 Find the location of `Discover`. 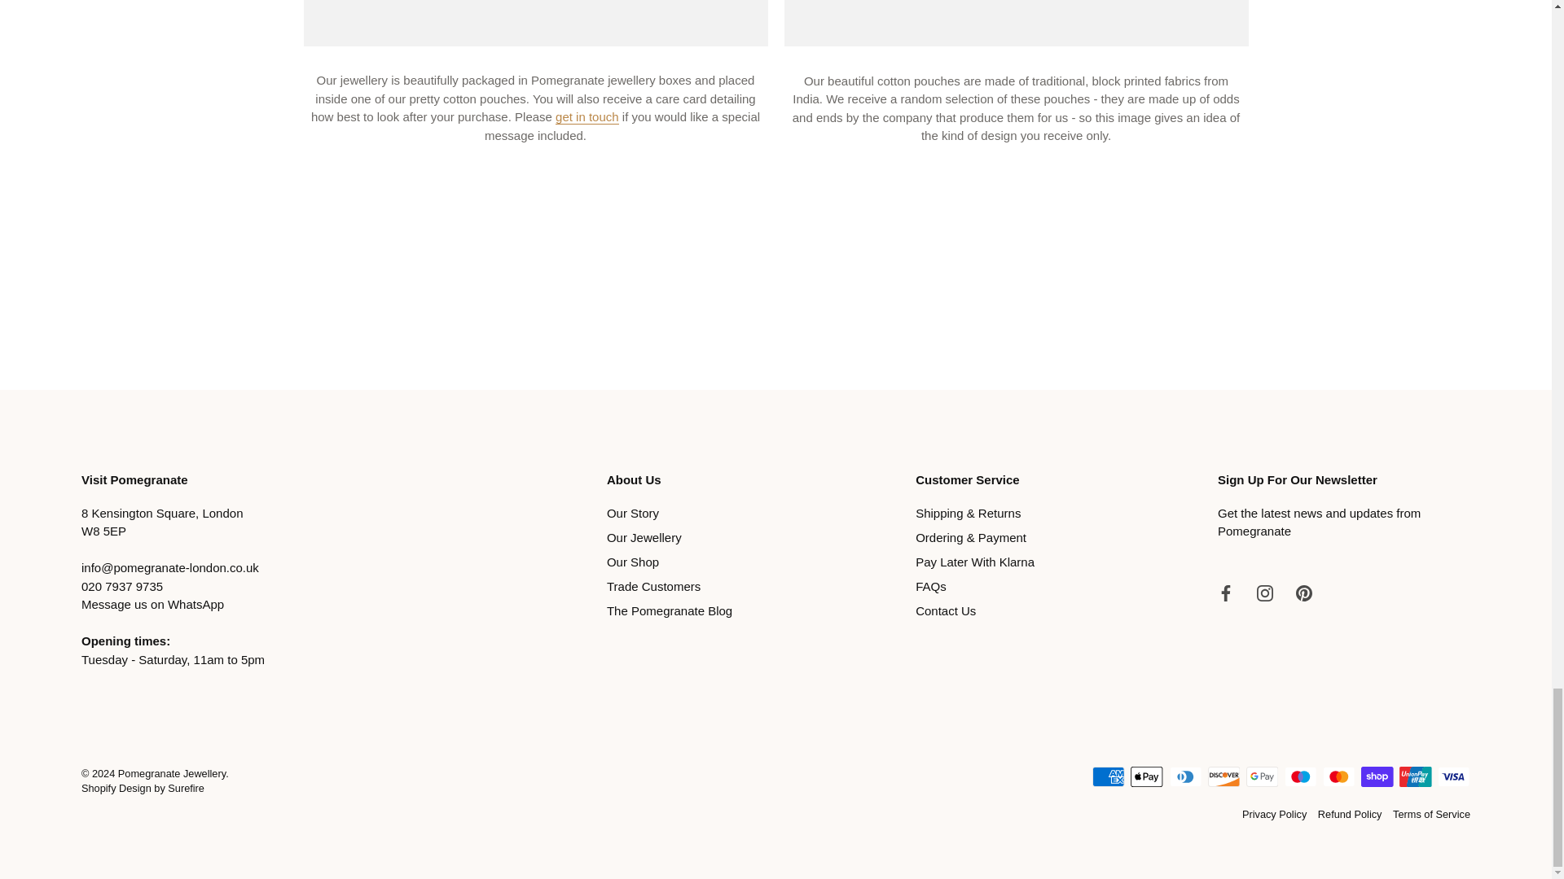

Discover is located at coordinates (1224, 776).